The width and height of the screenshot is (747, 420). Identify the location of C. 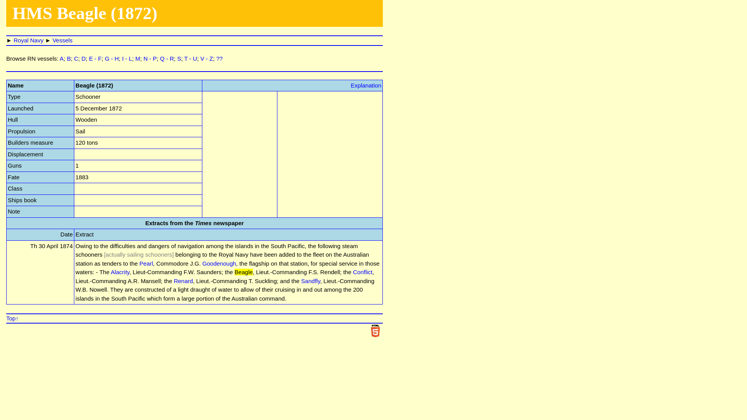
(76, 58).